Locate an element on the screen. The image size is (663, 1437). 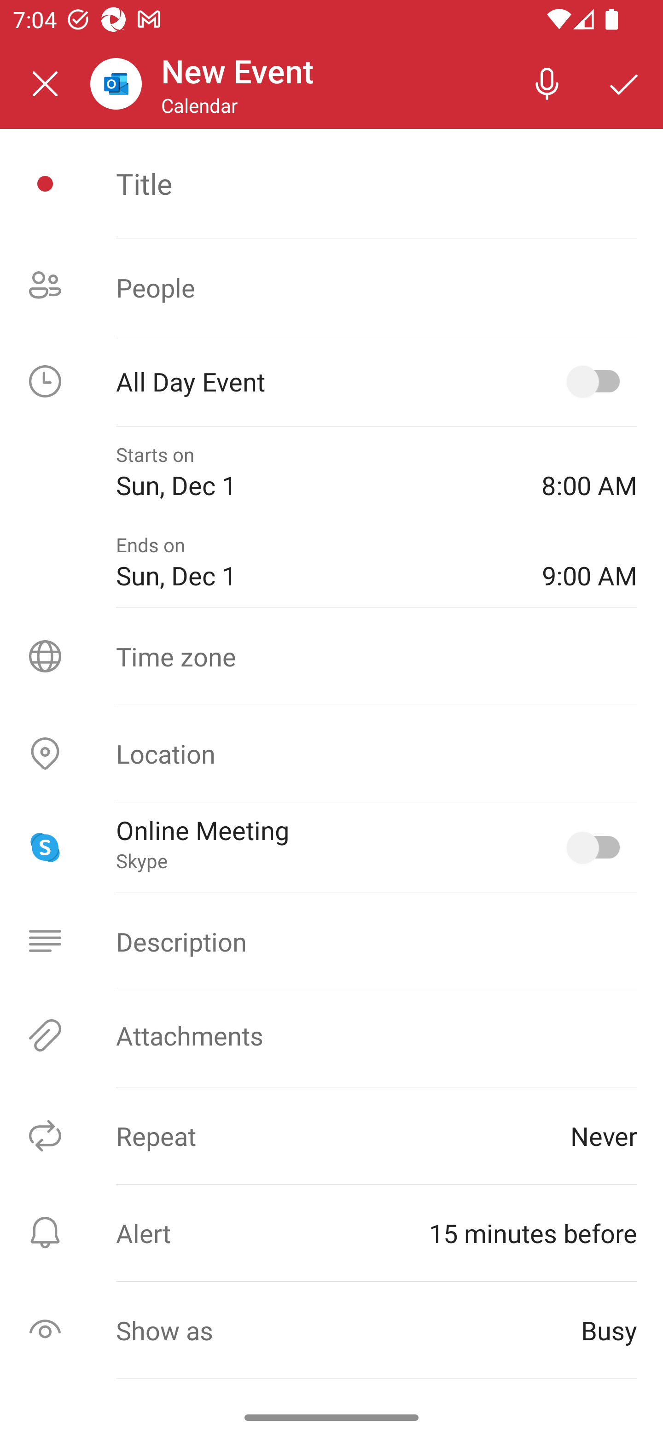
Close is located at coordinates (45, 84).